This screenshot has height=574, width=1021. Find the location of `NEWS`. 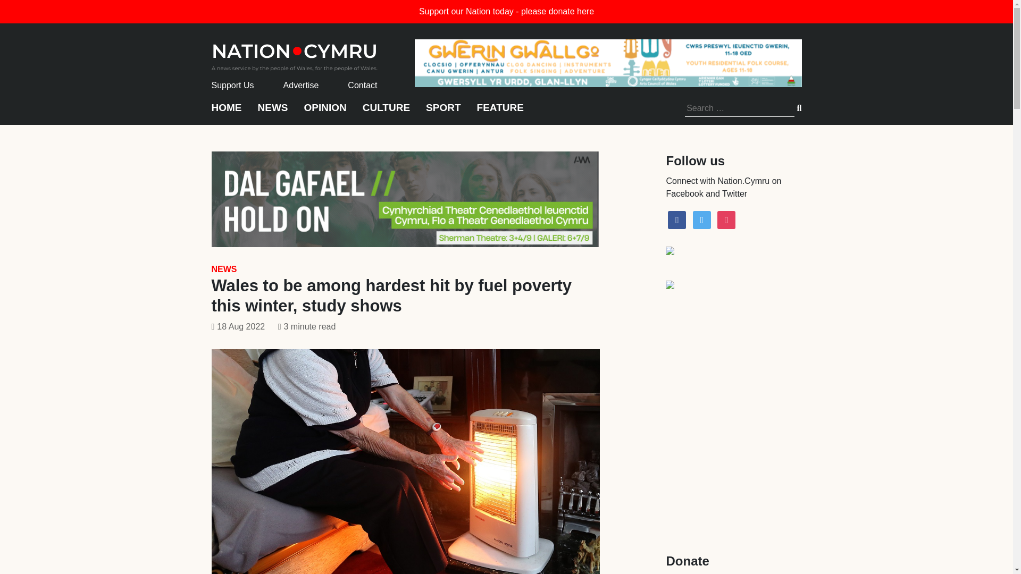

NEWS is located at coordinates (272, 113).